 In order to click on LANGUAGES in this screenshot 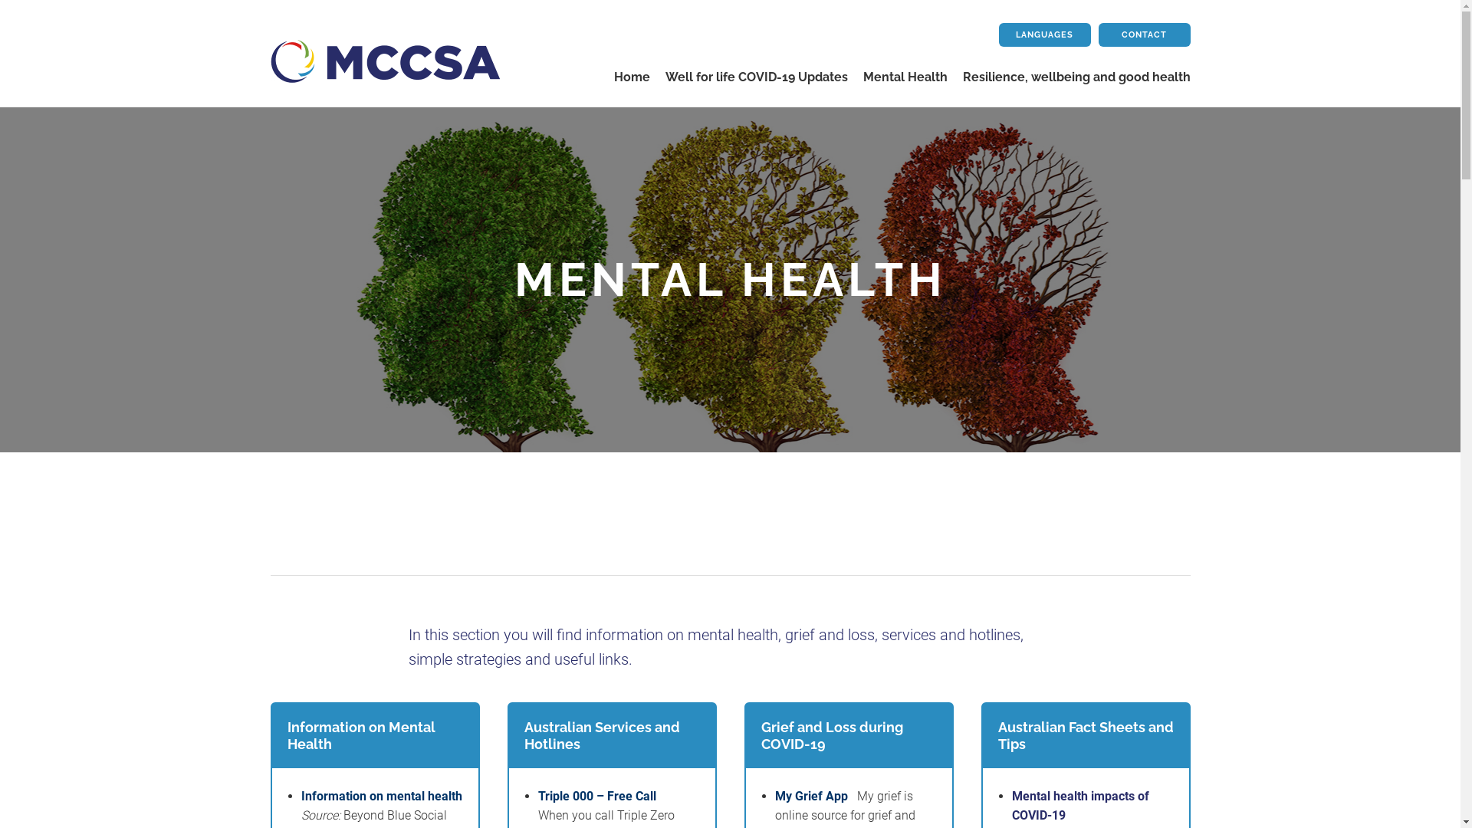, I will do `click(1044, 35)`.